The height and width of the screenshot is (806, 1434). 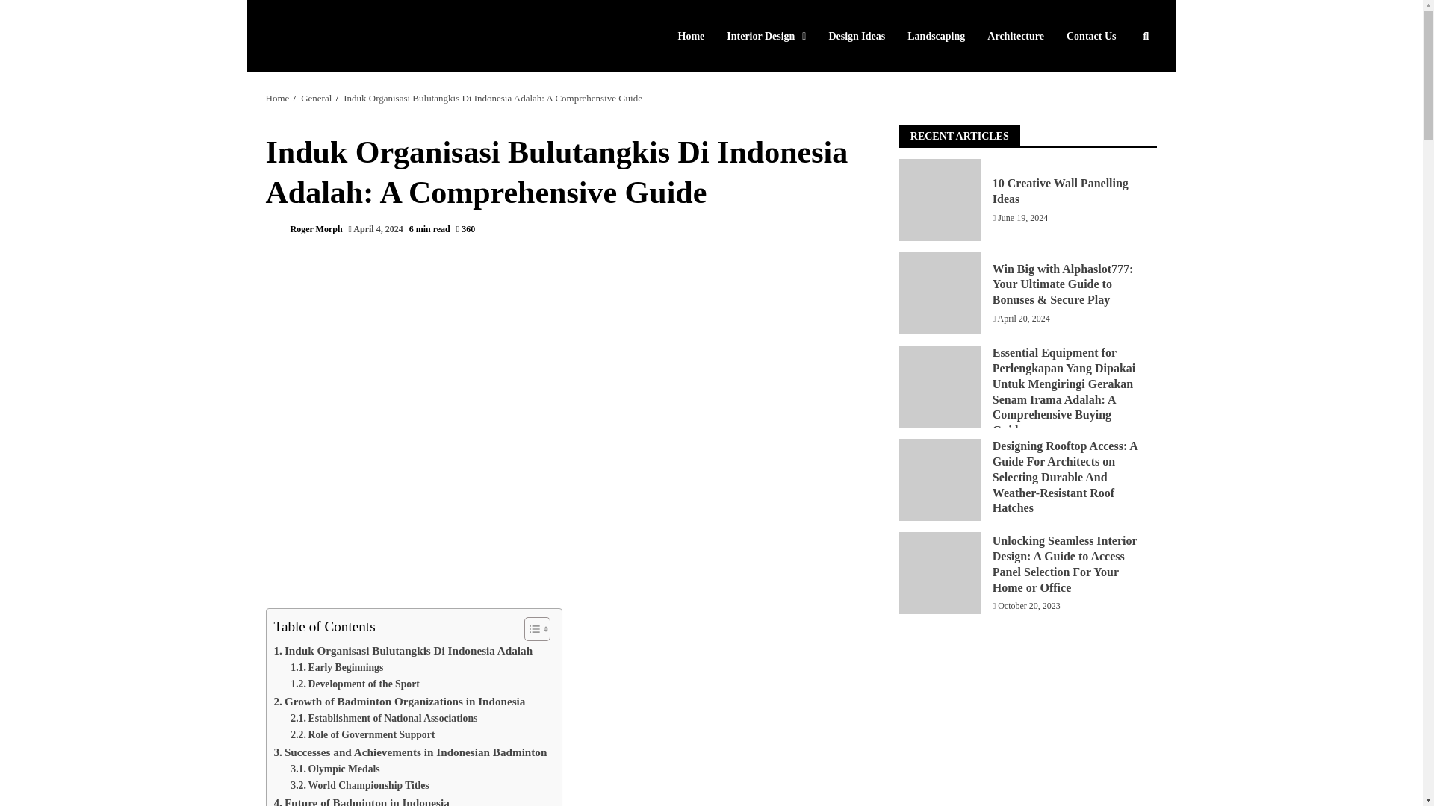 I want to click on Development of the Sport, so click(x=354, y=684).